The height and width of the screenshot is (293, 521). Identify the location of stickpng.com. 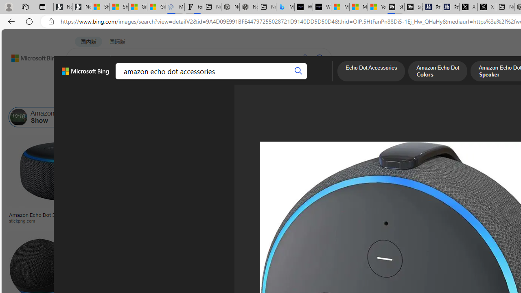
(484, 221).